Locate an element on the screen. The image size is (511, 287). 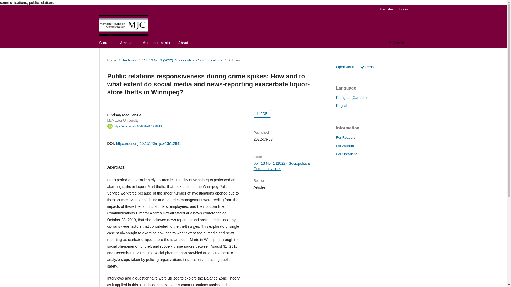
Search is located at coordinates (397, 43).